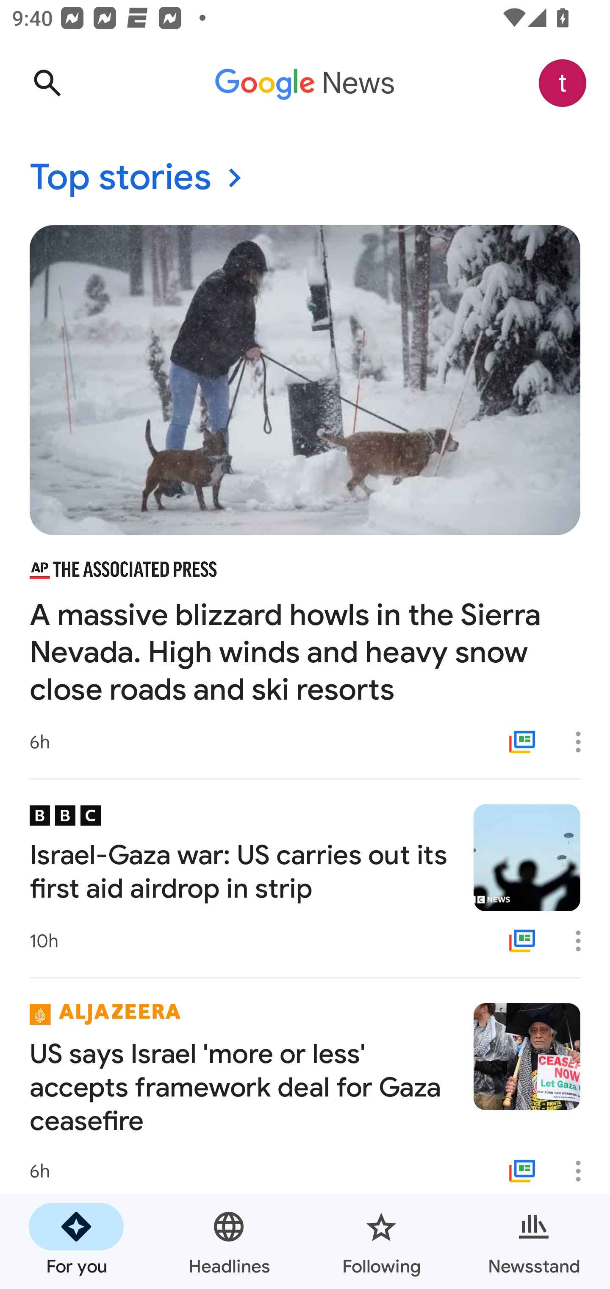 Image resolution: width=610 pixels, height=1289 pixels. What do you see at coordinates (534, 1242) in the screenshot?
I see `Newsstand` at bounding box center [534, 1242].